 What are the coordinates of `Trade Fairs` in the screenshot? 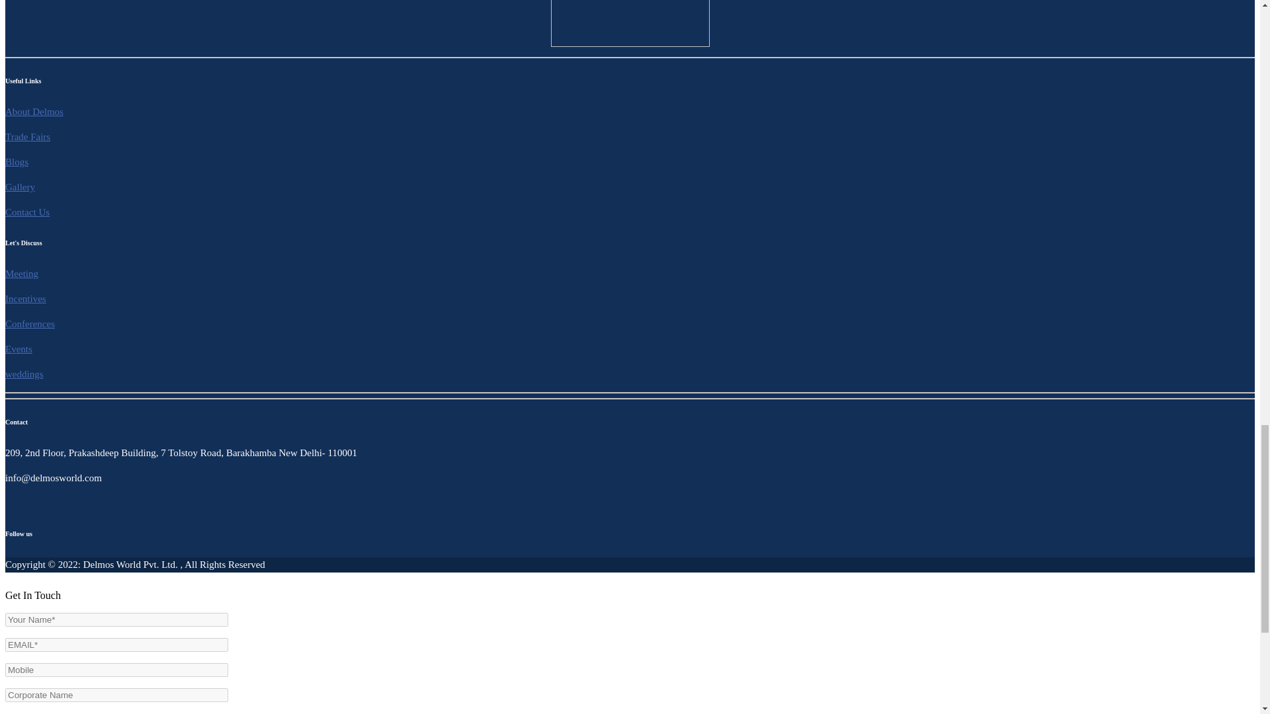 It's located at (28, 136).